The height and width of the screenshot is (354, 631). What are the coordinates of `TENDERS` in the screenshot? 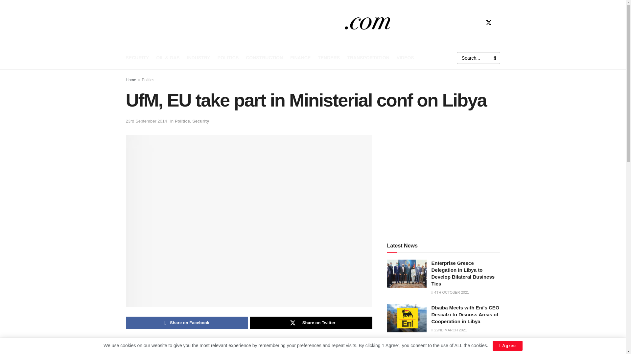 It's located at (329, 58).